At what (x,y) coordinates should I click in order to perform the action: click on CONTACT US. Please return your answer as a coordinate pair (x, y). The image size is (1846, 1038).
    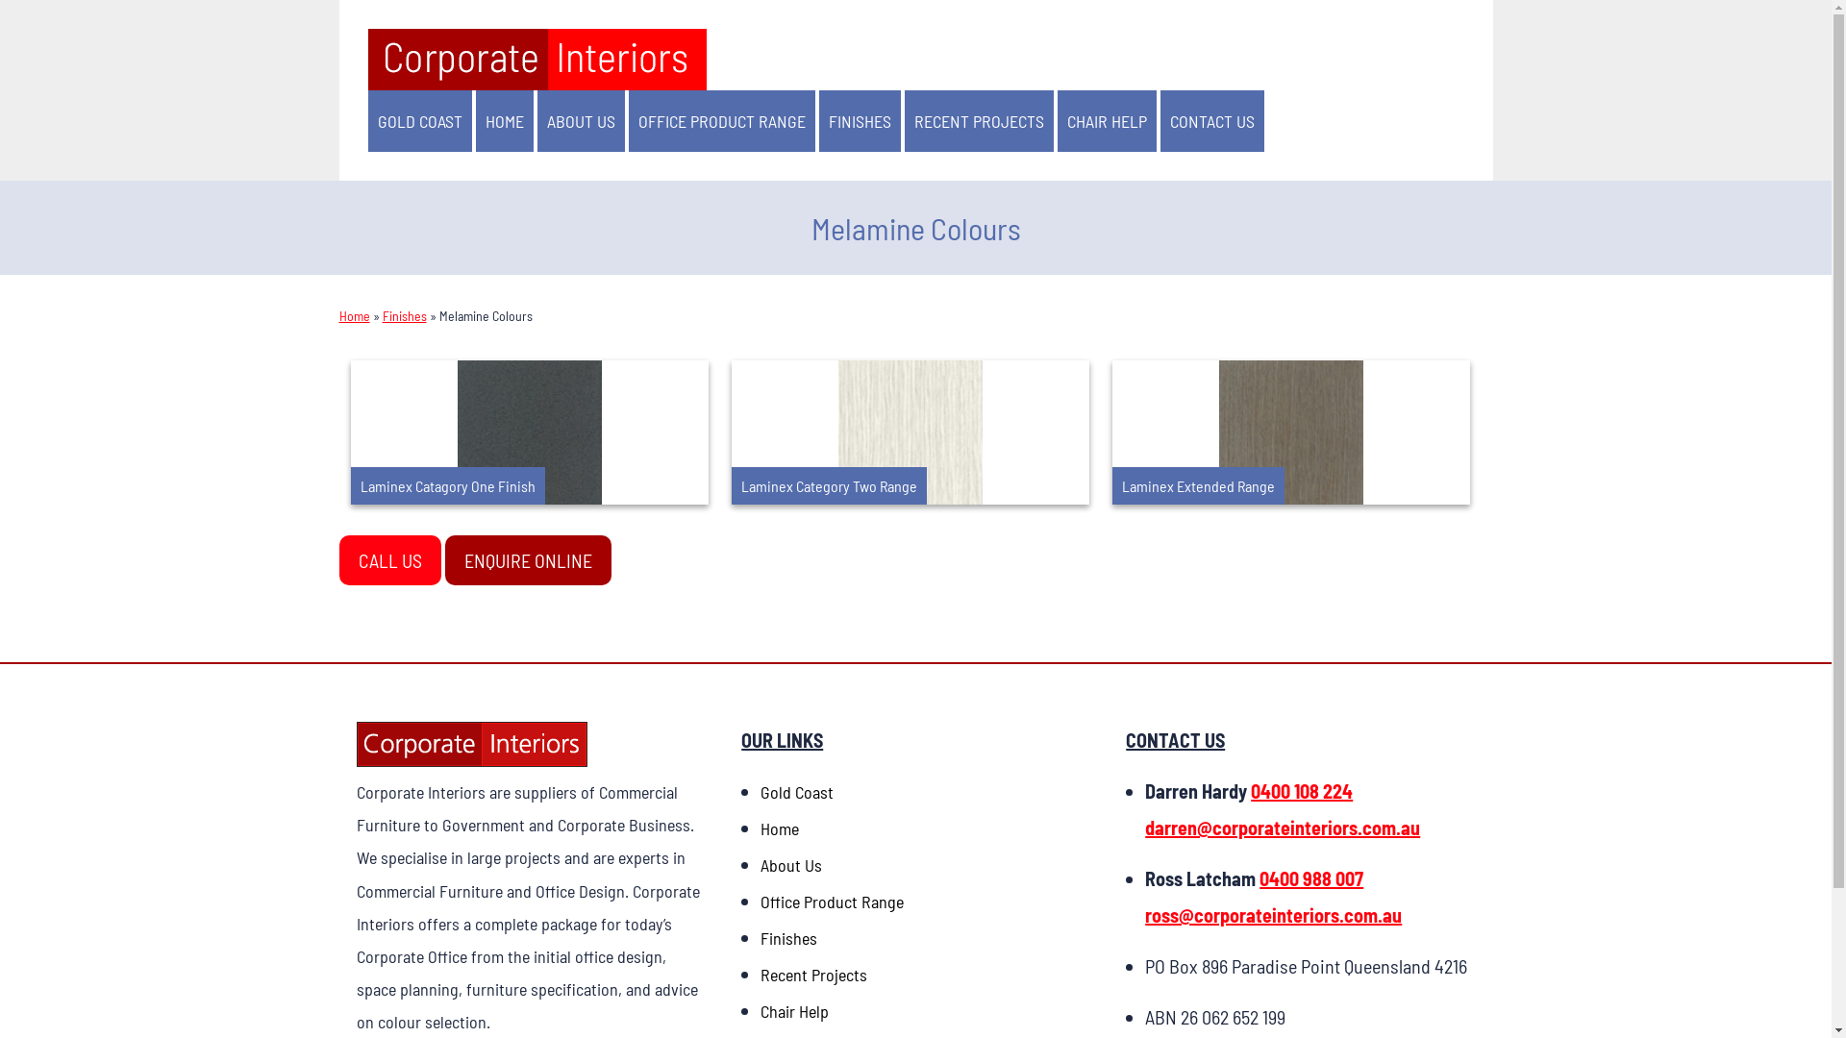
    Looking at the image, I should click on (1211, 121).